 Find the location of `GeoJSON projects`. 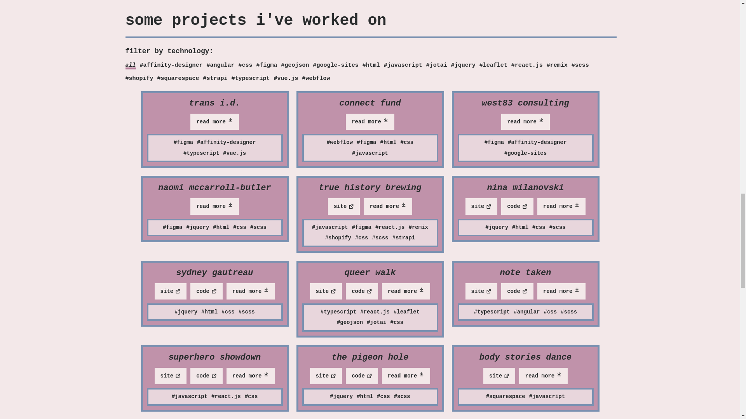

GeoJSON projects is located at coordinates (295, 65).